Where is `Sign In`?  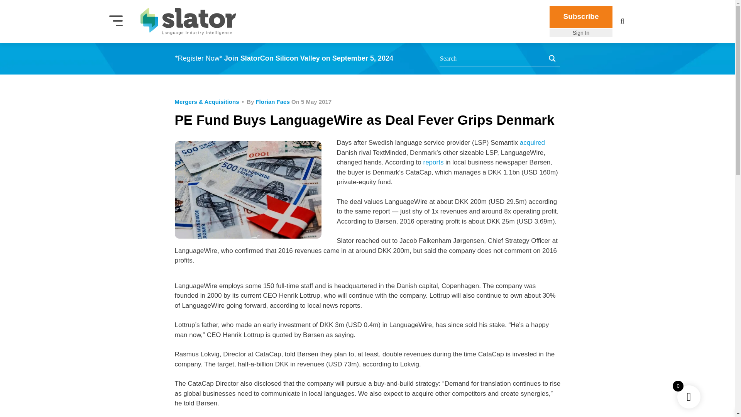
Sign In is located at coordinates (581, 33).